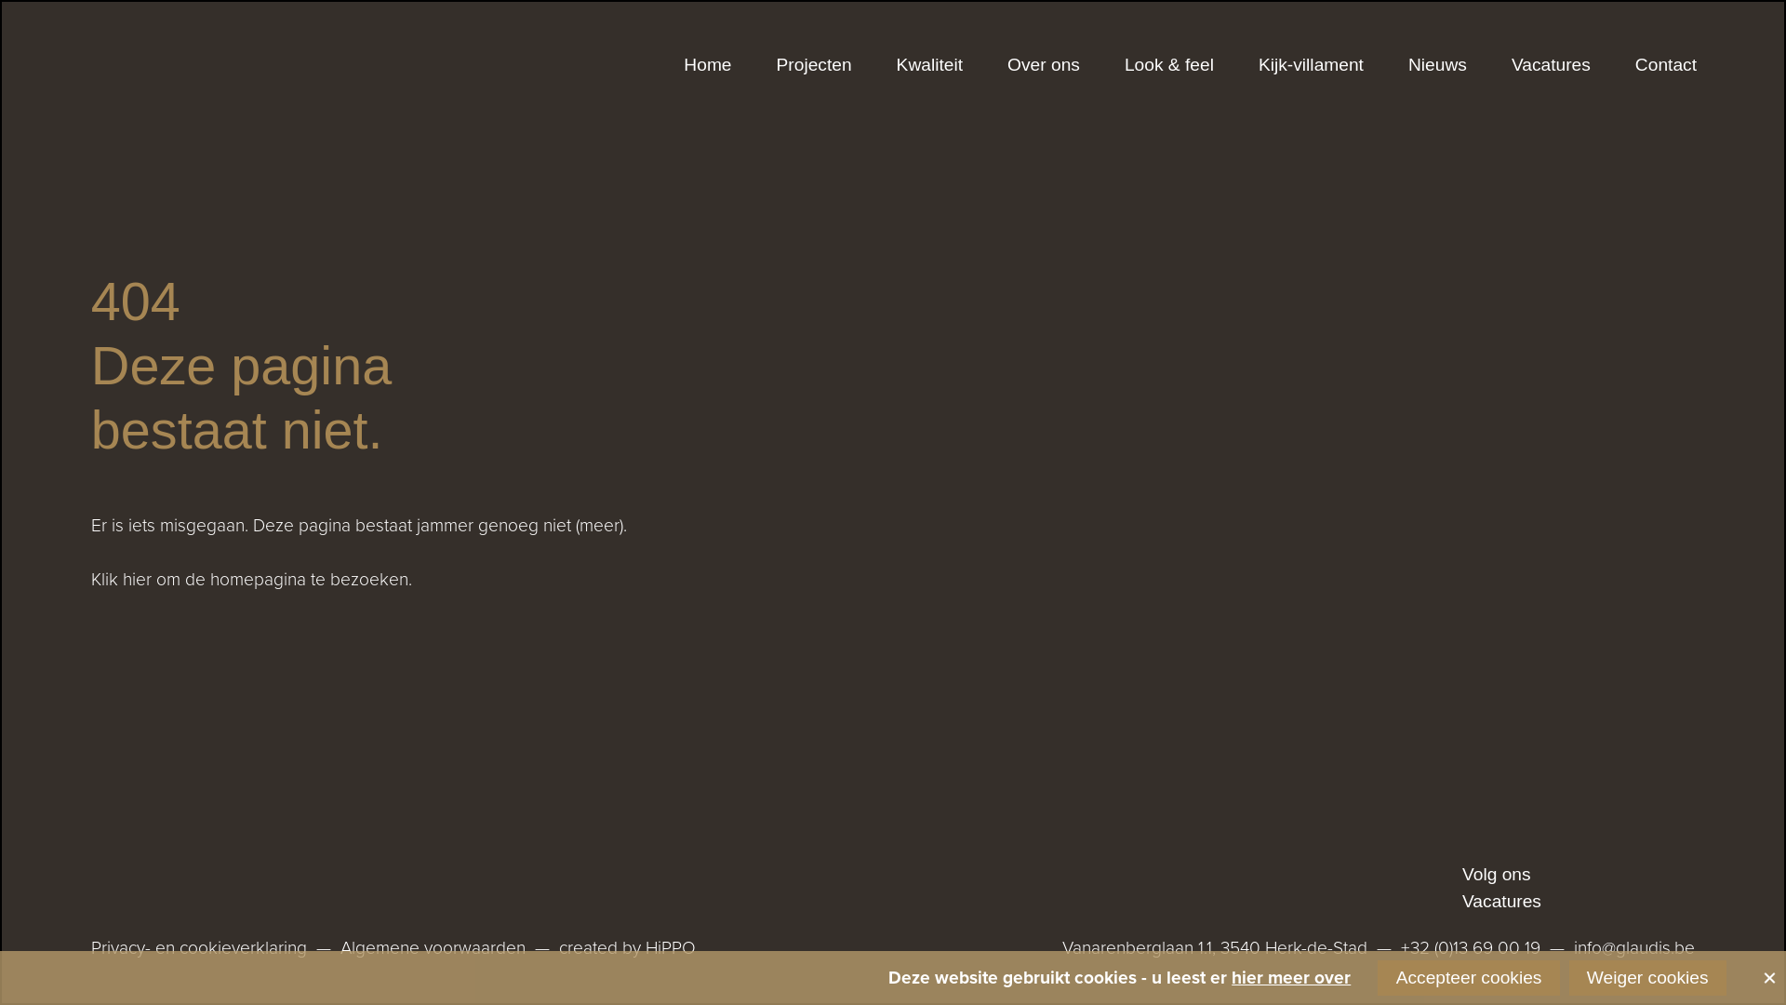  Describe the element at coordinates (1044, 65) in the screenshot. I see `Over ons` at that location.